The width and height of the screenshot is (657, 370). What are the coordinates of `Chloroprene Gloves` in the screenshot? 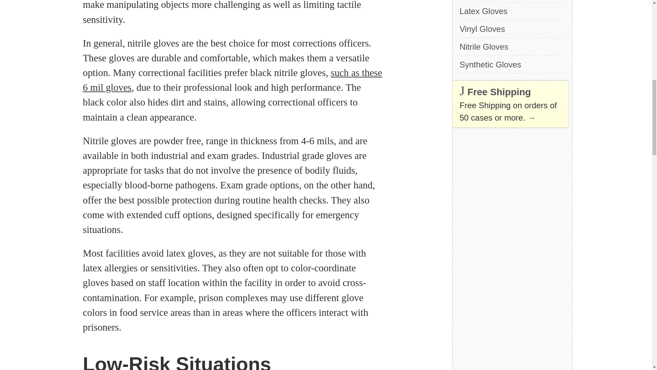 It's located at (512, 1).